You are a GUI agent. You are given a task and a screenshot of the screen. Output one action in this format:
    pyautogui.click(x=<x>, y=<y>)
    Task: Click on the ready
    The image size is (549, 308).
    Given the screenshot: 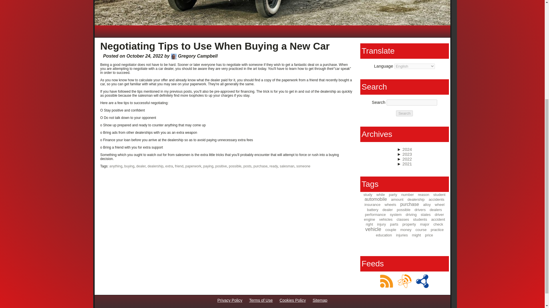 What is the action you would take?
    pyautogui.click(x=273, y=166)
    